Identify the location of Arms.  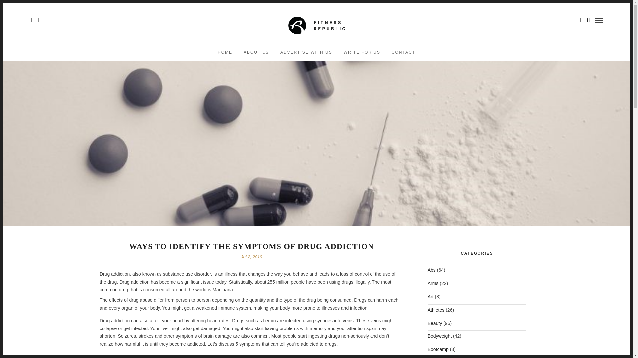
(433, 285).